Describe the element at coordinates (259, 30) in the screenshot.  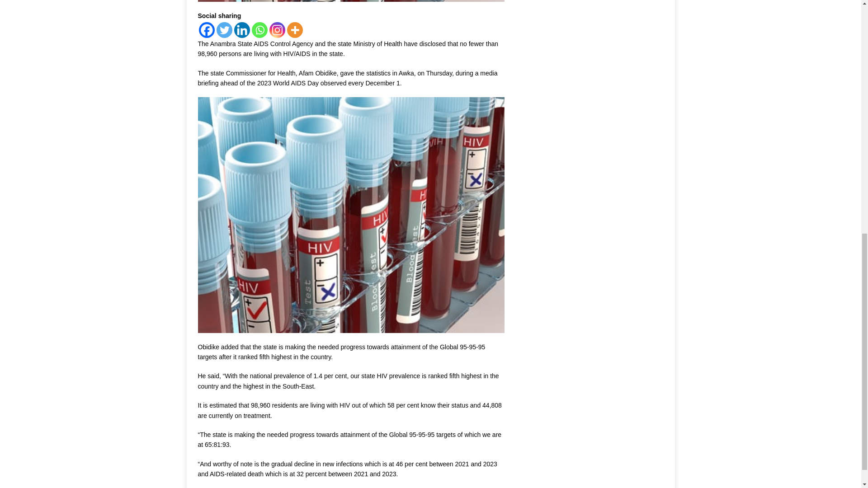
I see `Whatsapp` at that location.